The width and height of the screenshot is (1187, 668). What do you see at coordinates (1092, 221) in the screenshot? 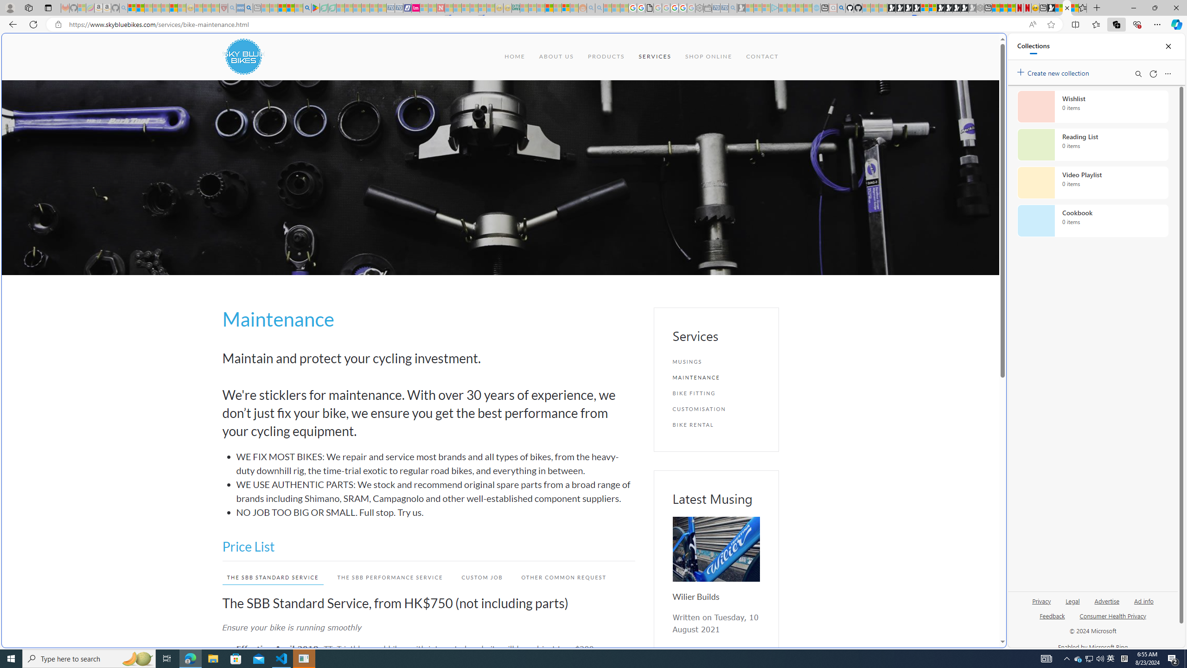
I see `Cookbook collection, 0 items` at bounding box center [1092, 221].